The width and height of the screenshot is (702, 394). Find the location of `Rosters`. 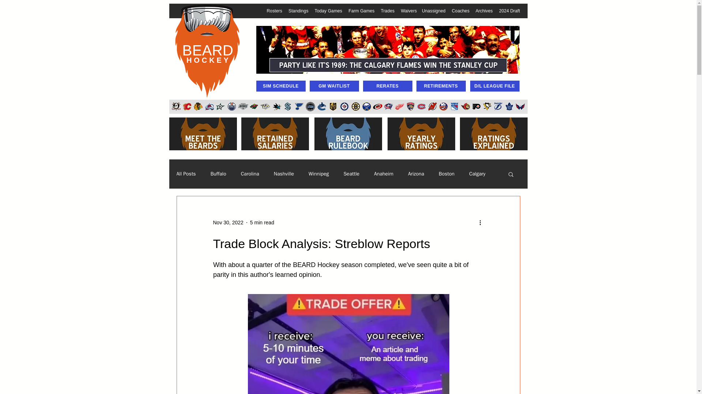

Rosters is located at coordinates (274, 11).